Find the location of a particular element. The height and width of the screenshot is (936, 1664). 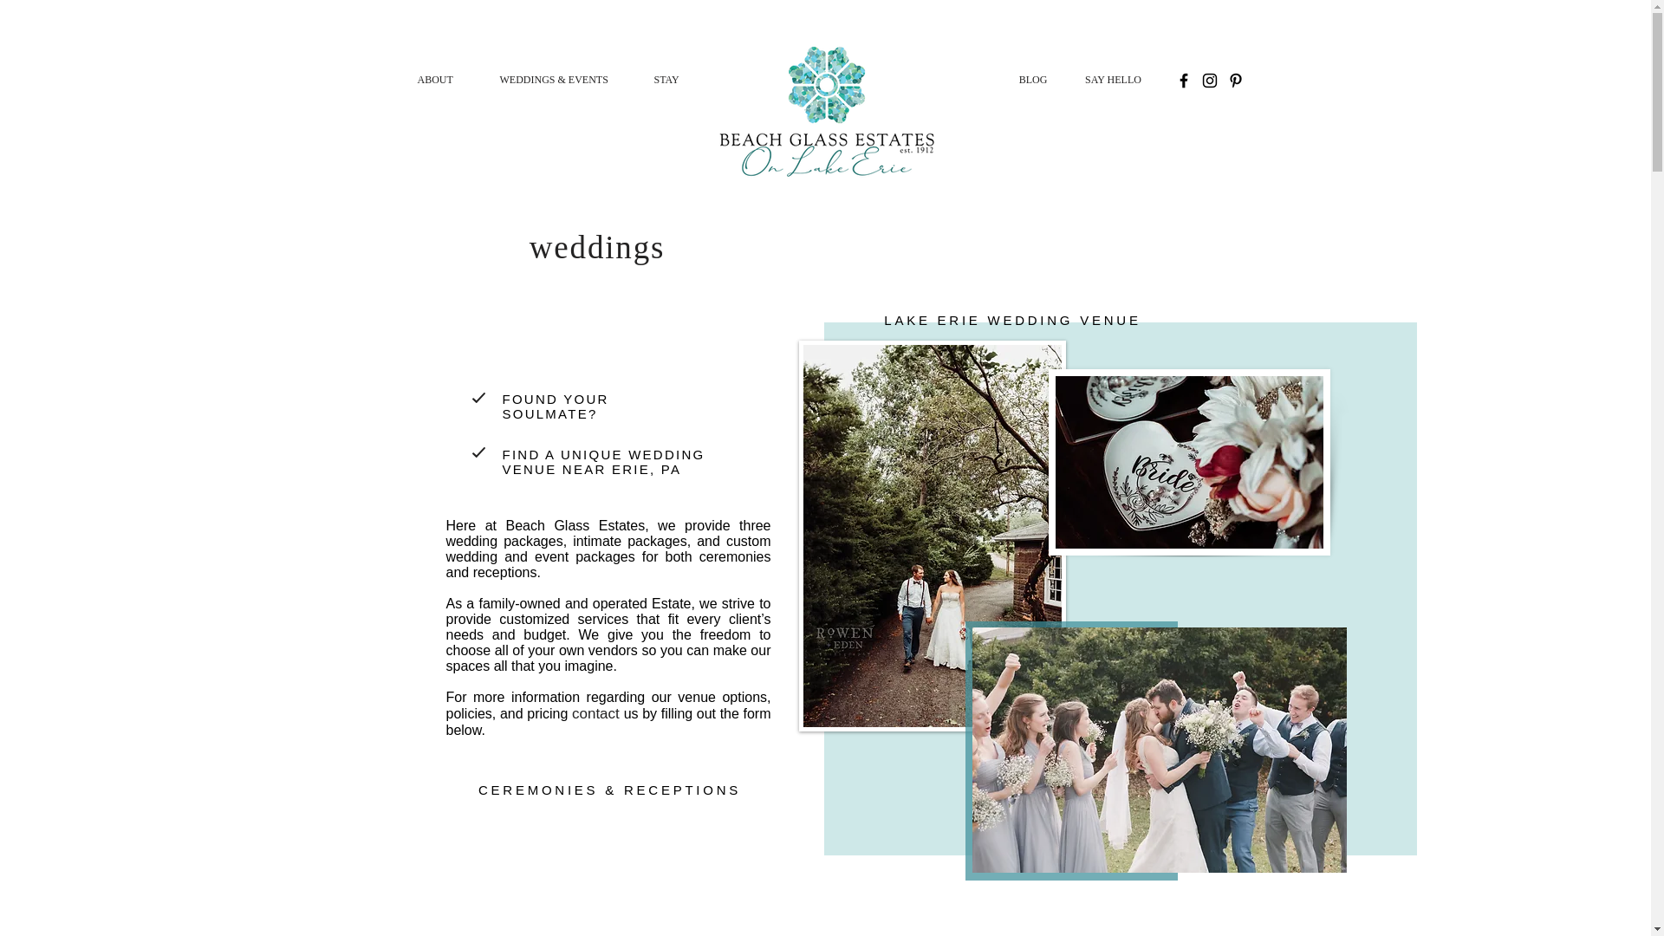

ABOUT is located at coordinates (445, 80).